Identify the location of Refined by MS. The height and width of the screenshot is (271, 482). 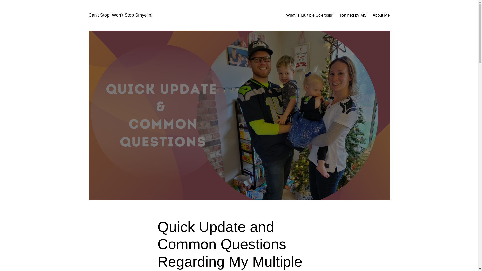
(353, 15).